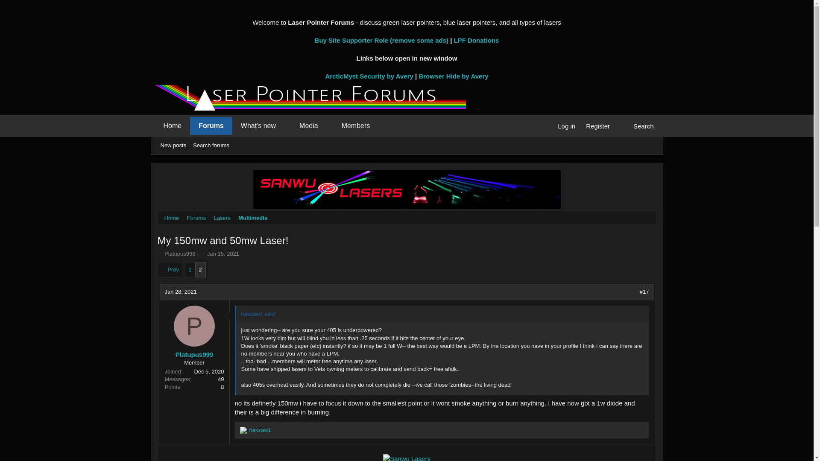  Describe the element at coordinates (369, 76) in the screenshot. I see `ArcticMyst Security by Avery` at that location.